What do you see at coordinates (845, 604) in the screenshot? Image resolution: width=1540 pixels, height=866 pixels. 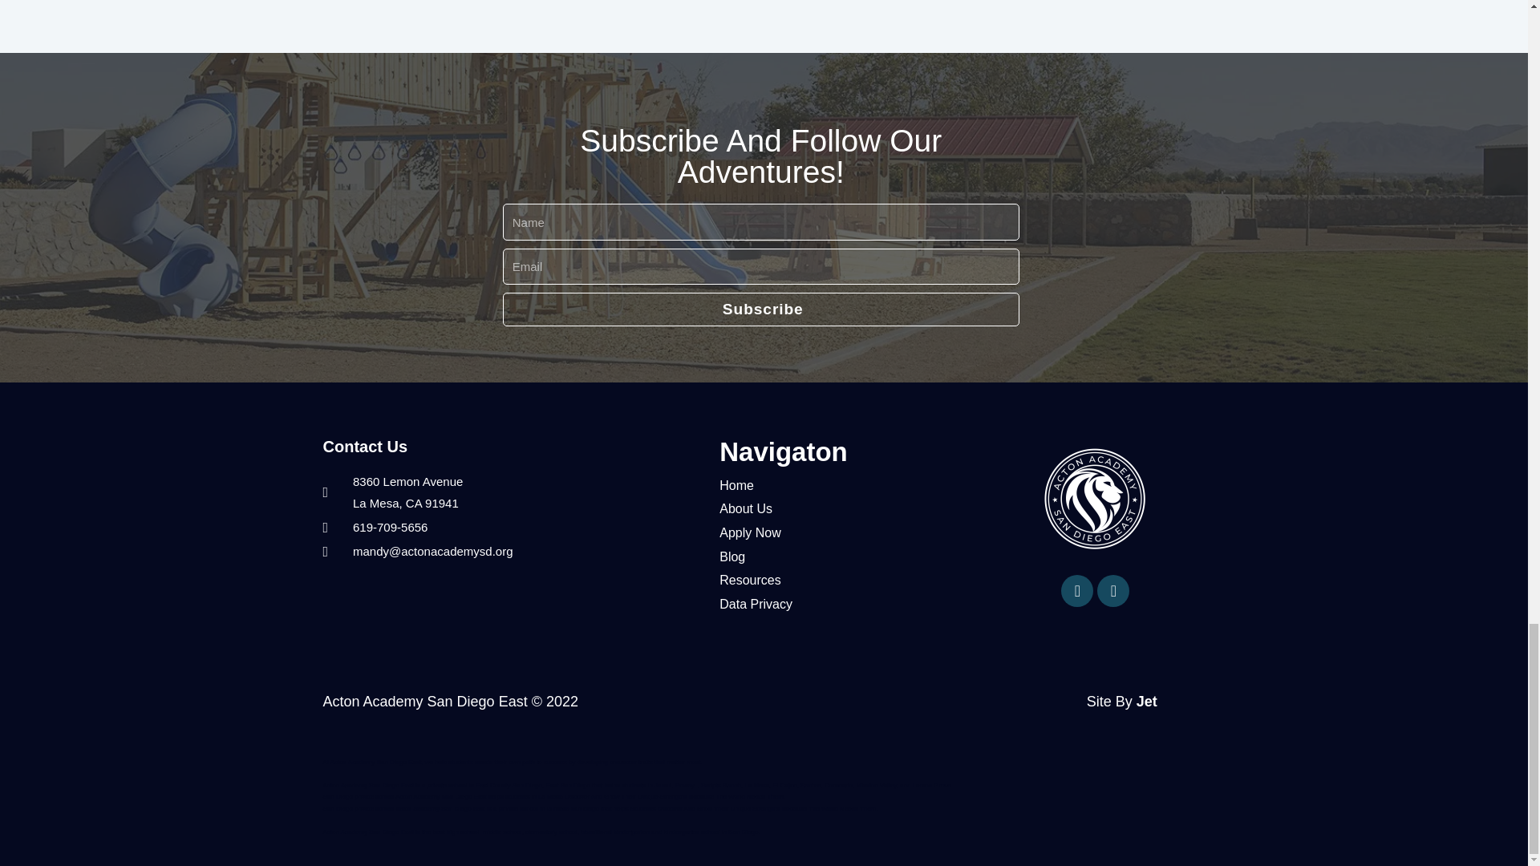 I see `Data Privacy` at bounding box center [845, 604].